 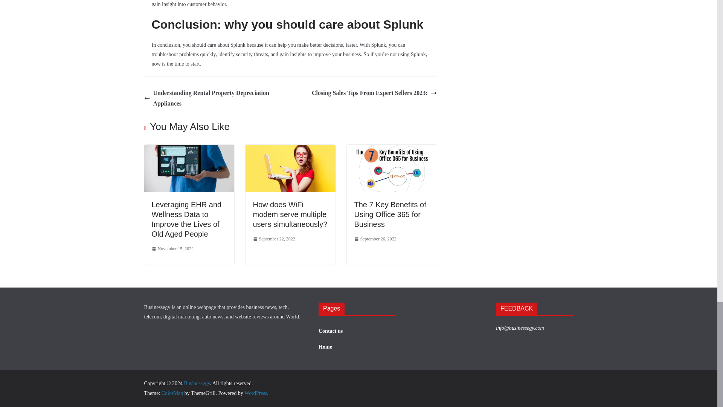 What do you see at coordinates (215, 99) in the screenshot?
I see `Understanding Rental Property Depreciation Appliances` at bounding box center [215, 99].